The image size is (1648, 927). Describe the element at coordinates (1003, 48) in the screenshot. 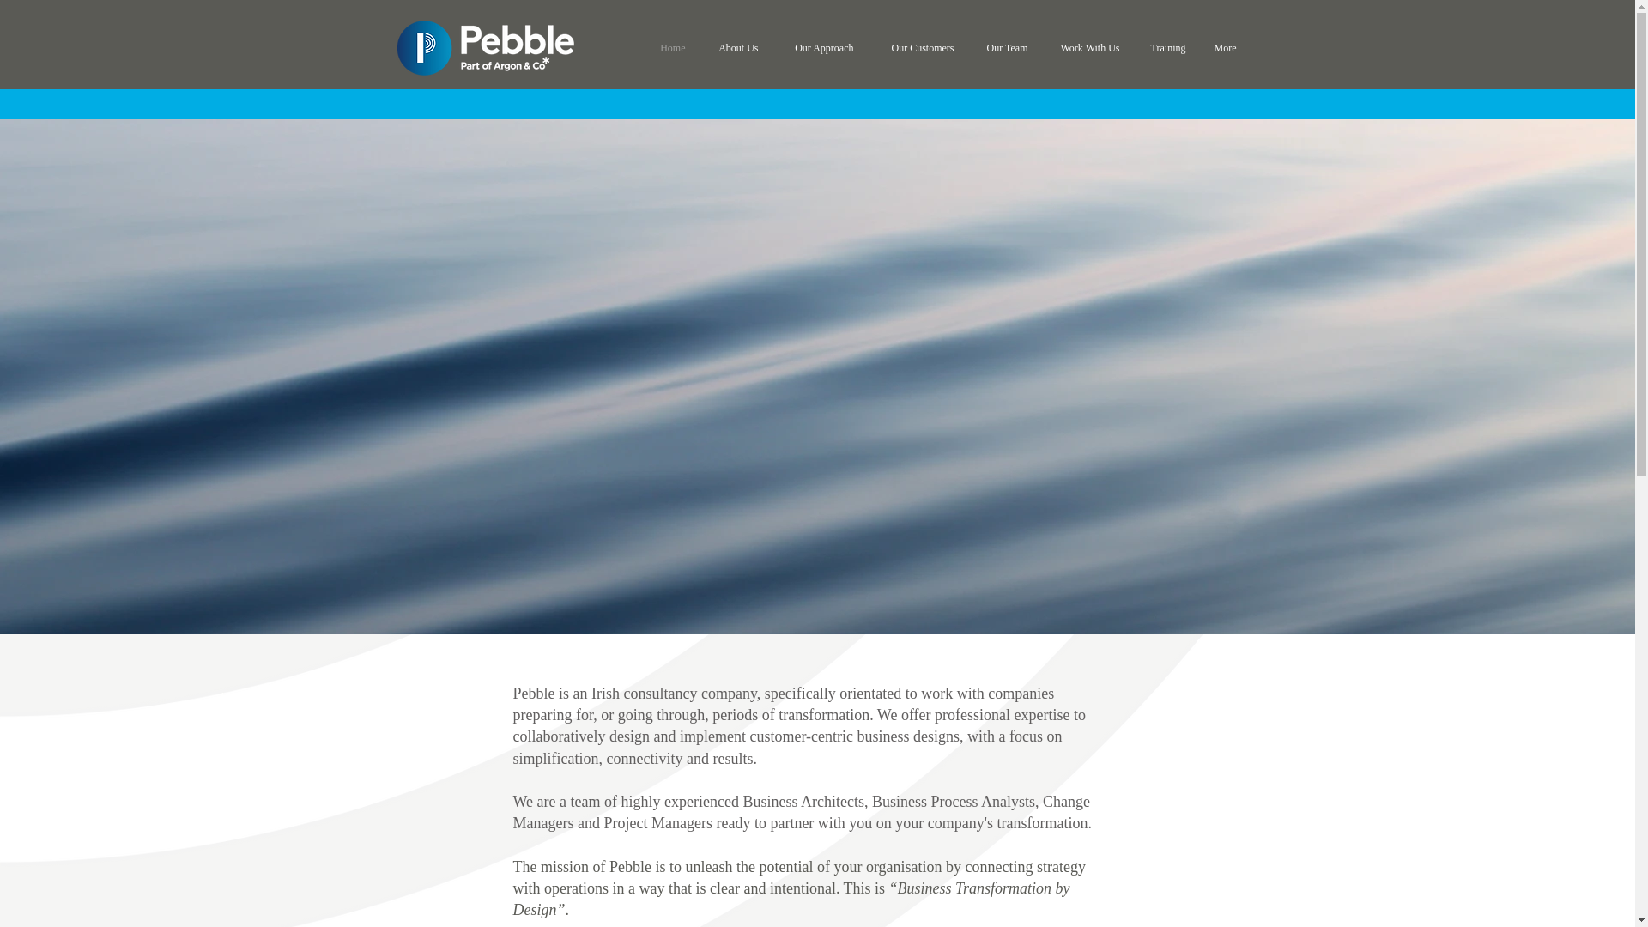

I see `Our Team` at that location.